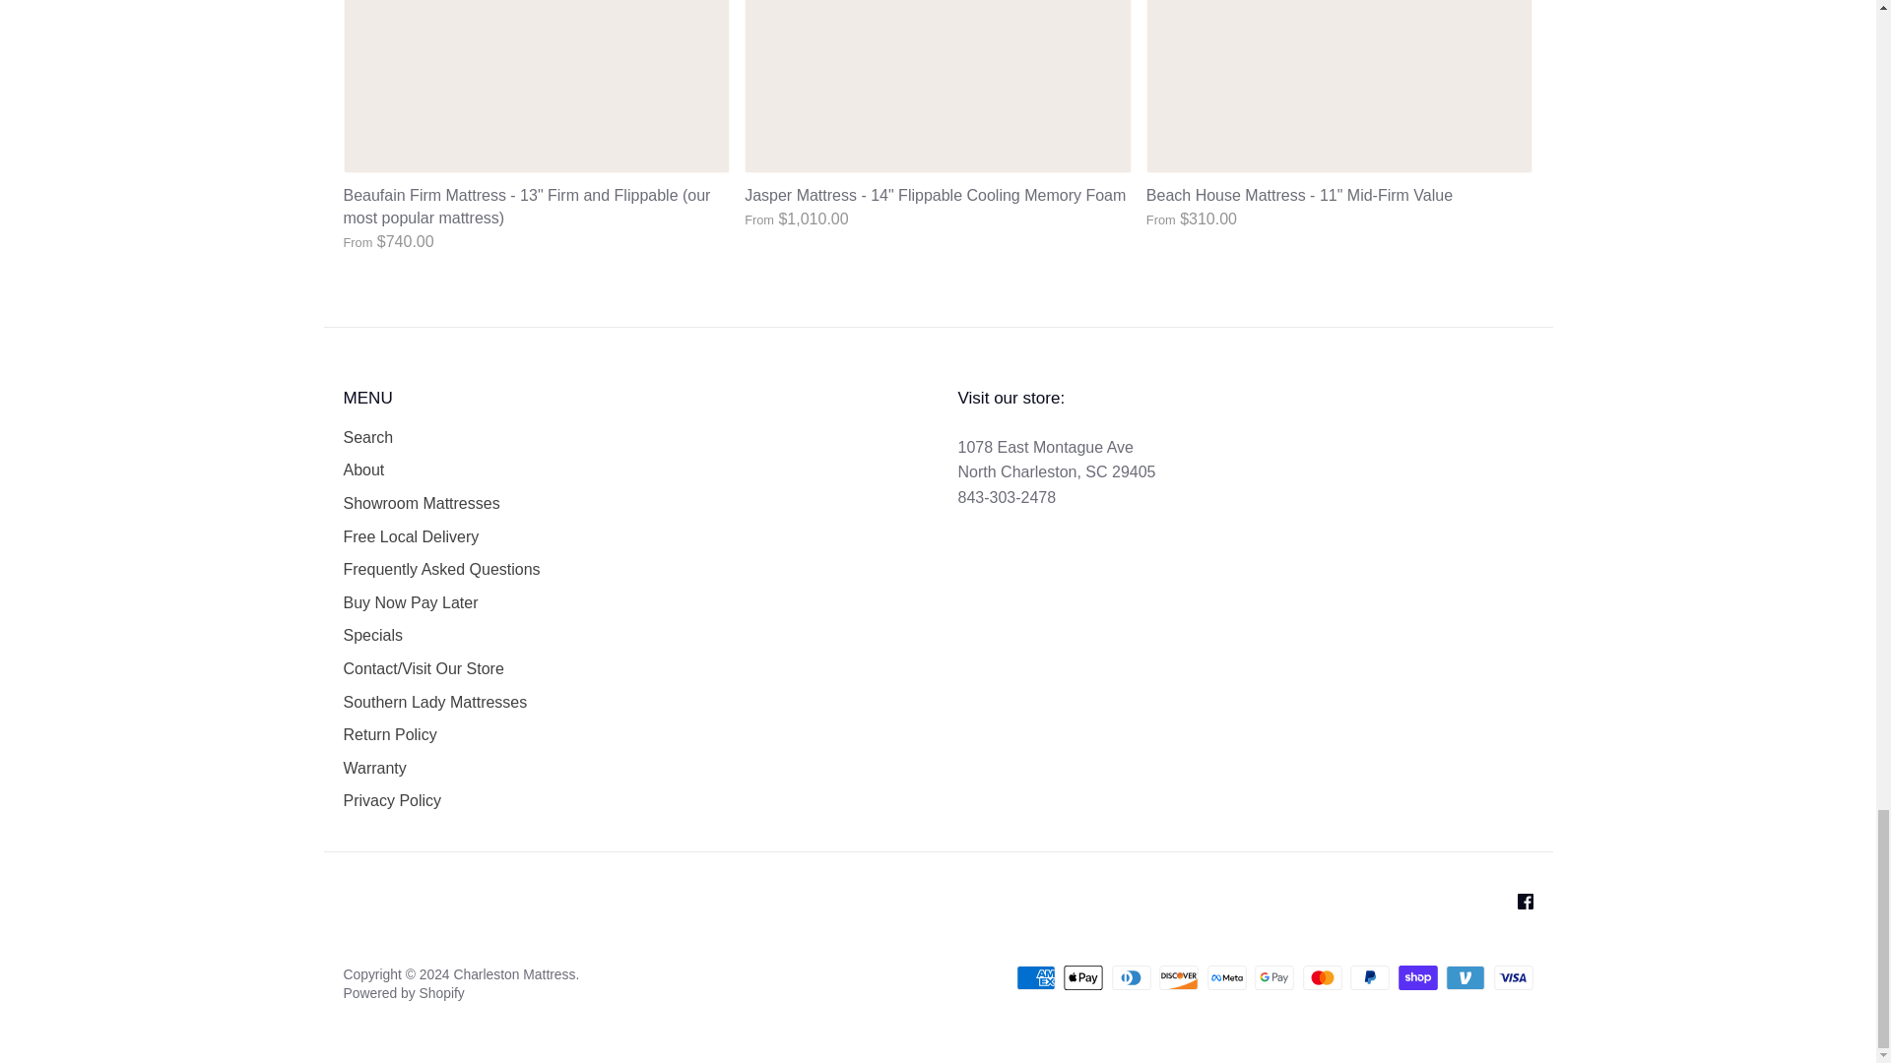  What do you see at coordinates (367, 437) in the screenshot?
I see `Search` at bounding box center [367, 437].